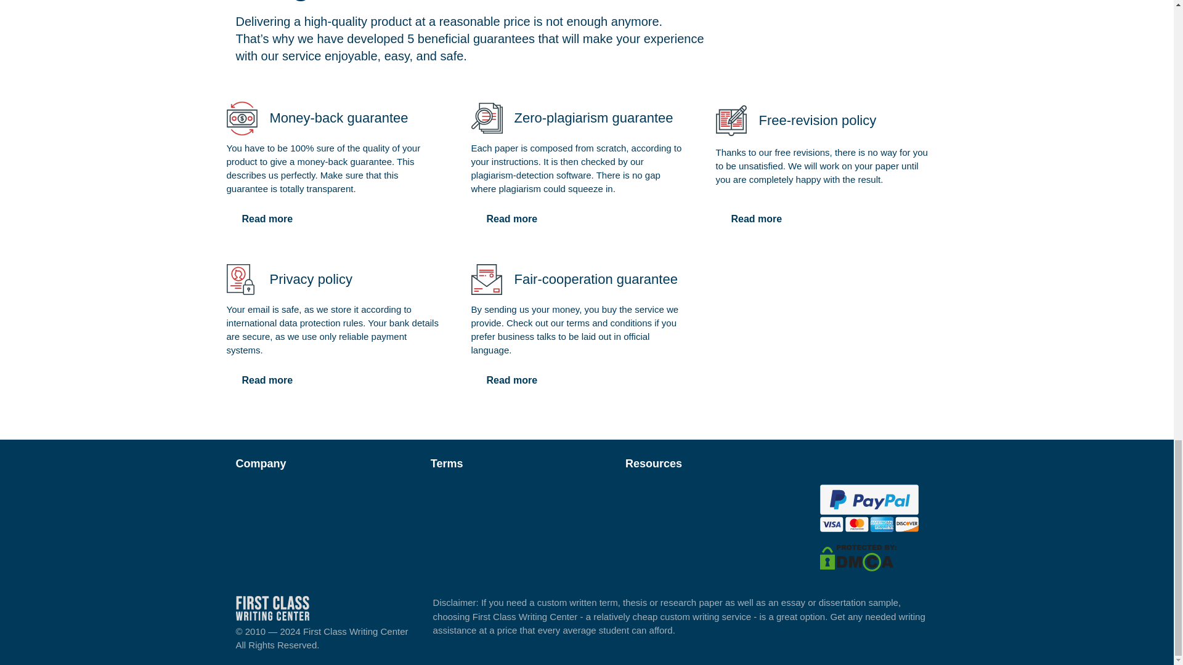 This screenshot has height=665, width=1183. I want to click on Read more, so click(511, 219).